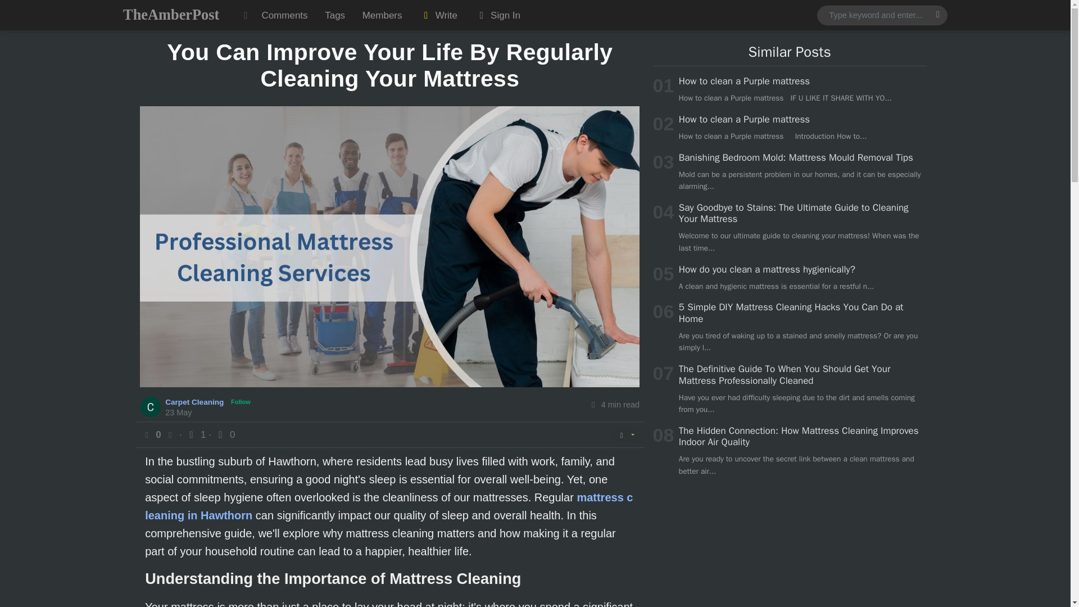 The width and height of the screenshot is (1079, 607). I want to click on TheAmberPost, so click(171, 15).